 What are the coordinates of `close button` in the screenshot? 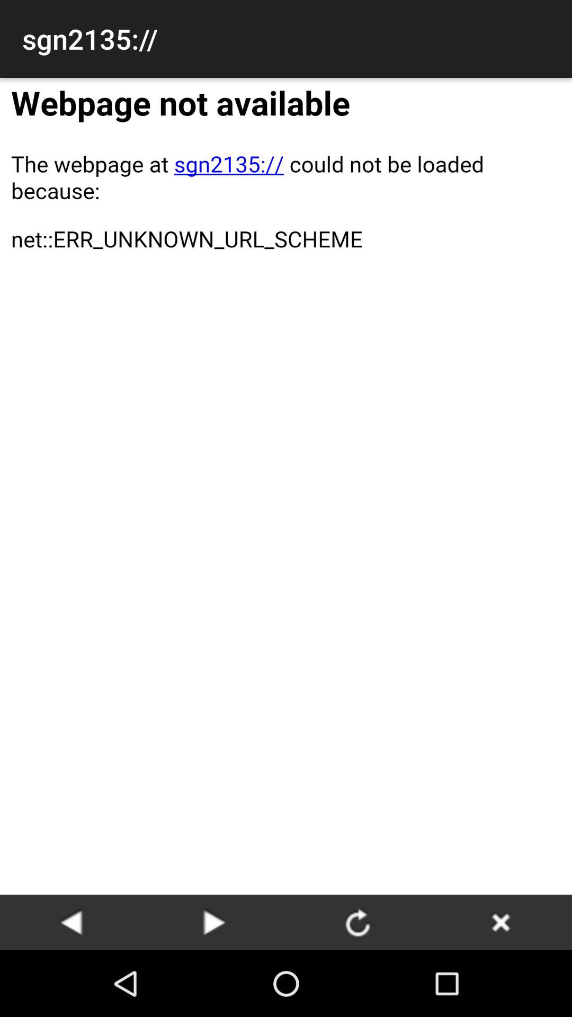 It's located at (501, 922).